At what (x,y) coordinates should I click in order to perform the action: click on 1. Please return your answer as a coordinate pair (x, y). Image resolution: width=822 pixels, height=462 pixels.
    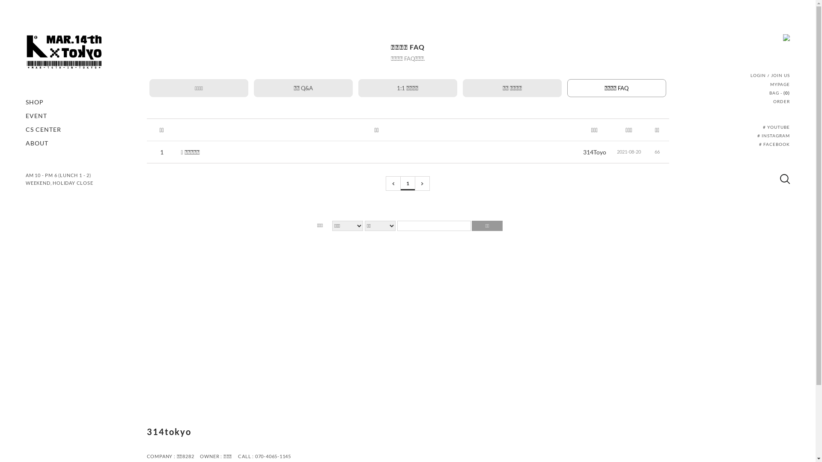
    Looking at the image, I should click on (408, 184).